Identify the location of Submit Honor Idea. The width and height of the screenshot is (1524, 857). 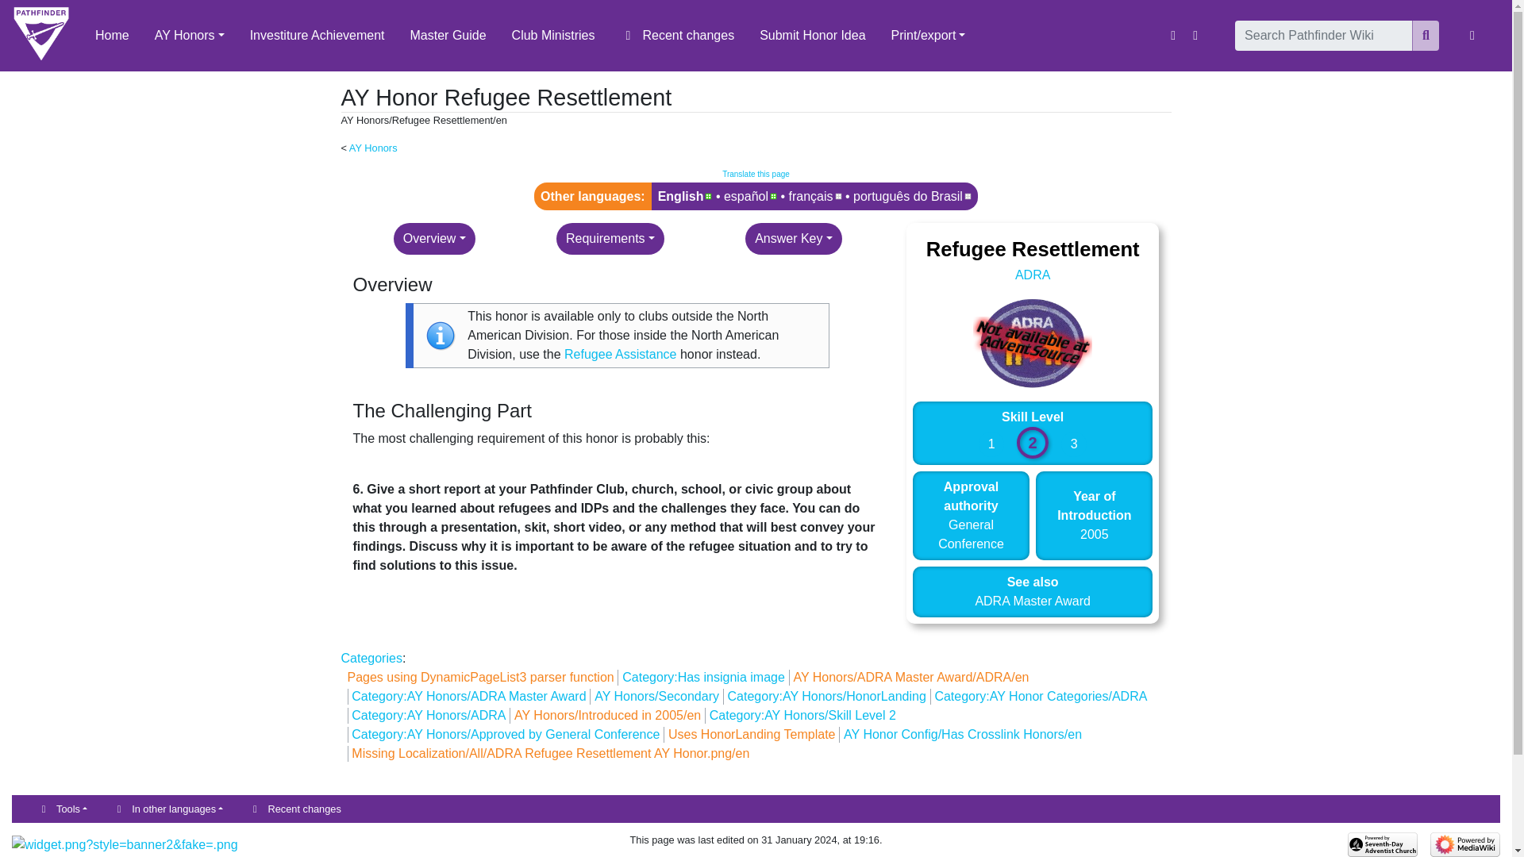
(811, 35).